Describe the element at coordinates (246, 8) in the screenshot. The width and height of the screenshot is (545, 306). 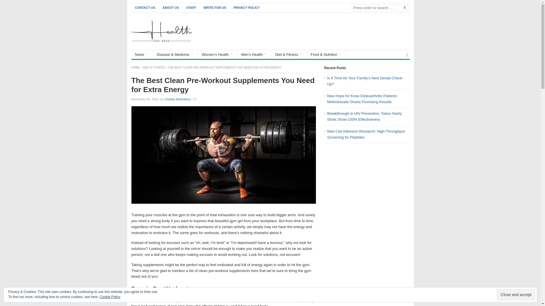
I see `PRIVACY POLICY` at that location.